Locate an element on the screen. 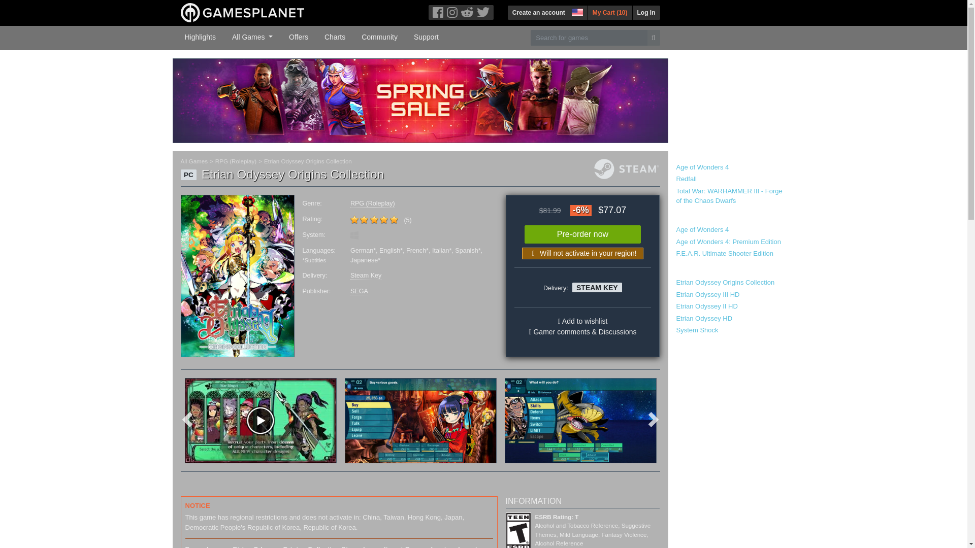 This screenshot has width=975, height=548. Highlights is located at coordinates (200, 36).